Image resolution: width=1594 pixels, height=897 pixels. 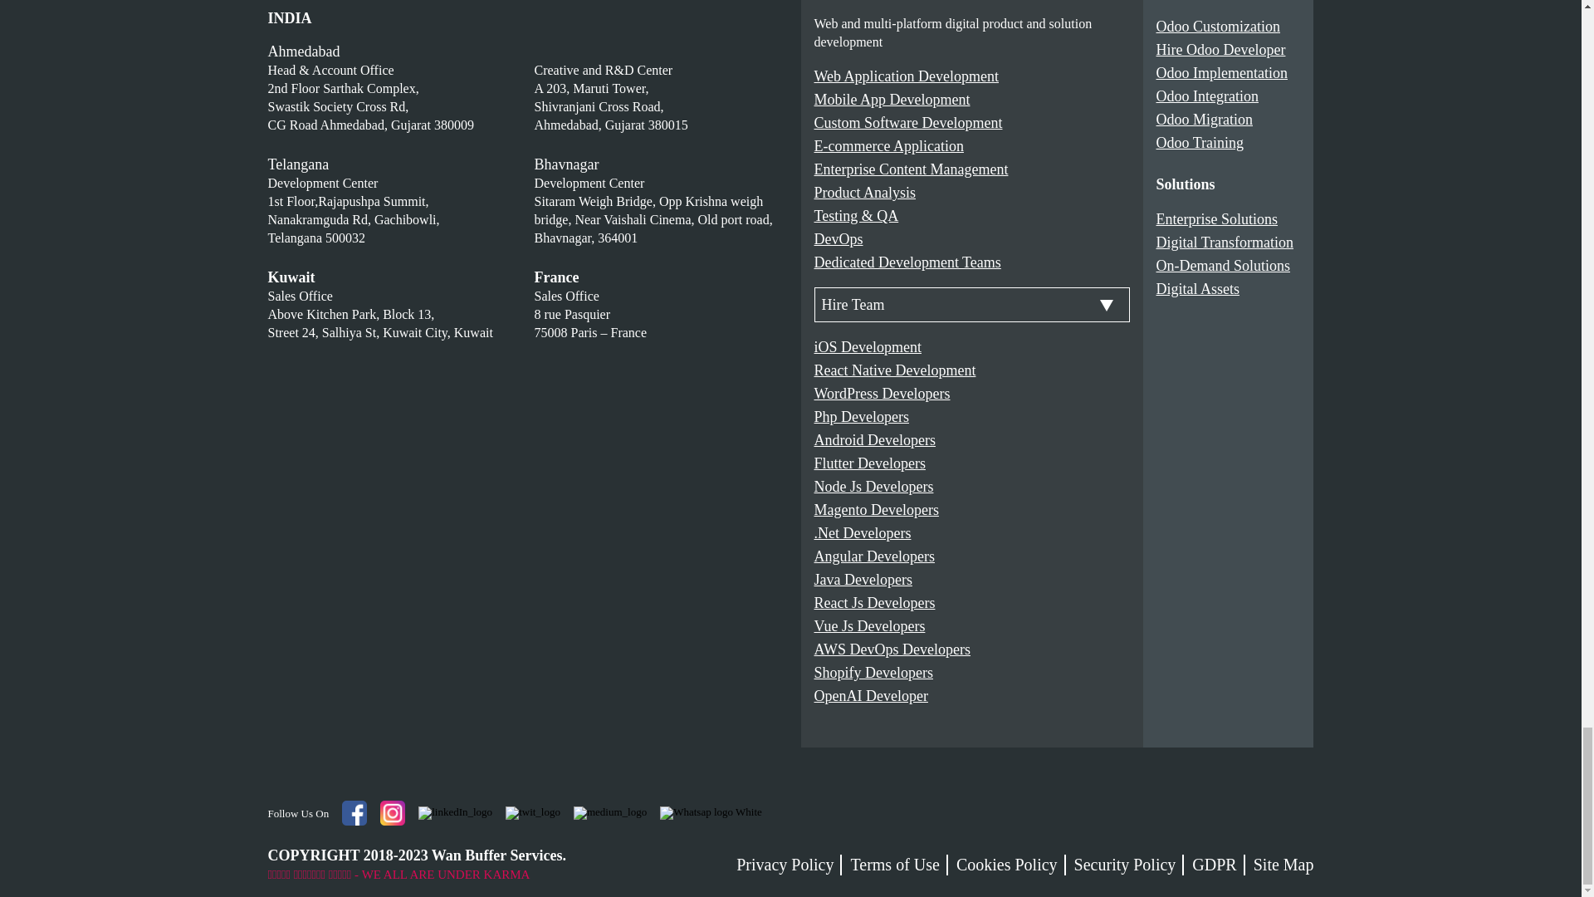 I want to click on WordPress Developers, so click(x=882, y=394).